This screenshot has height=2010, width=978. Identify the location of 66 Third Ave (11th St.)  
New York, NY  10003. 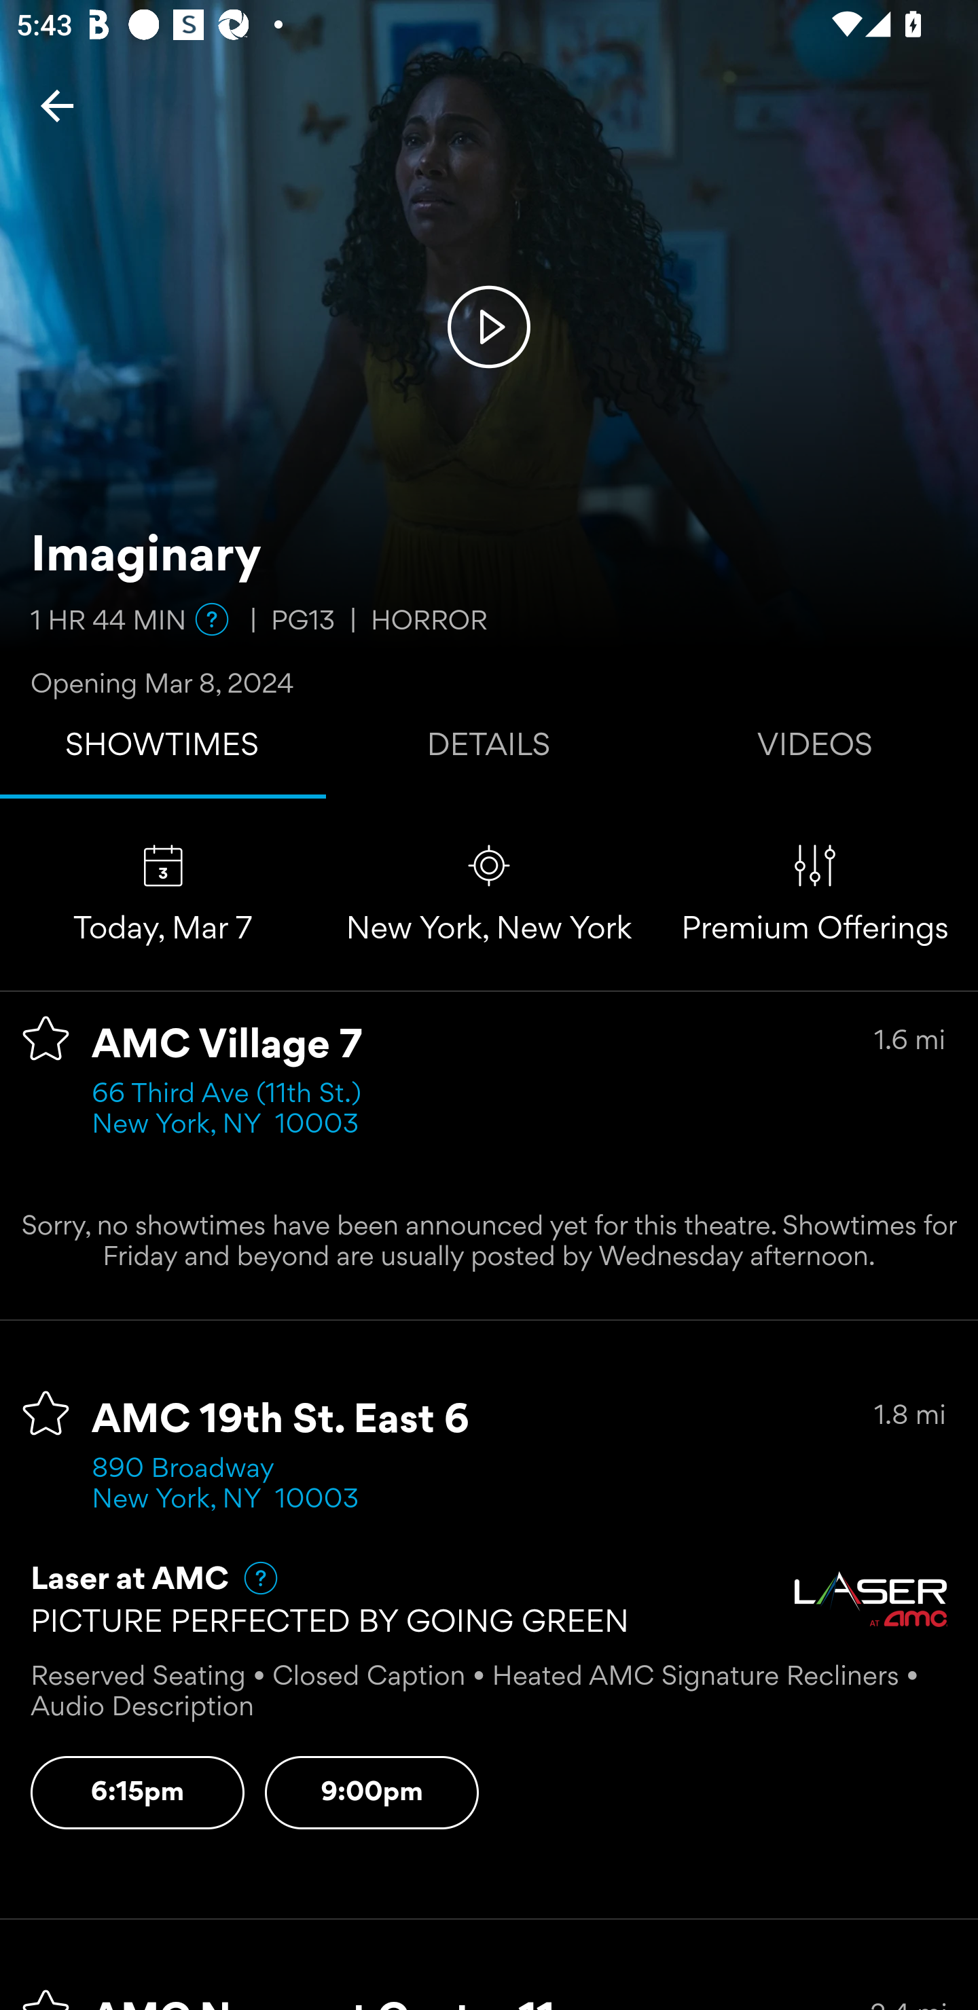
(234, 1110).